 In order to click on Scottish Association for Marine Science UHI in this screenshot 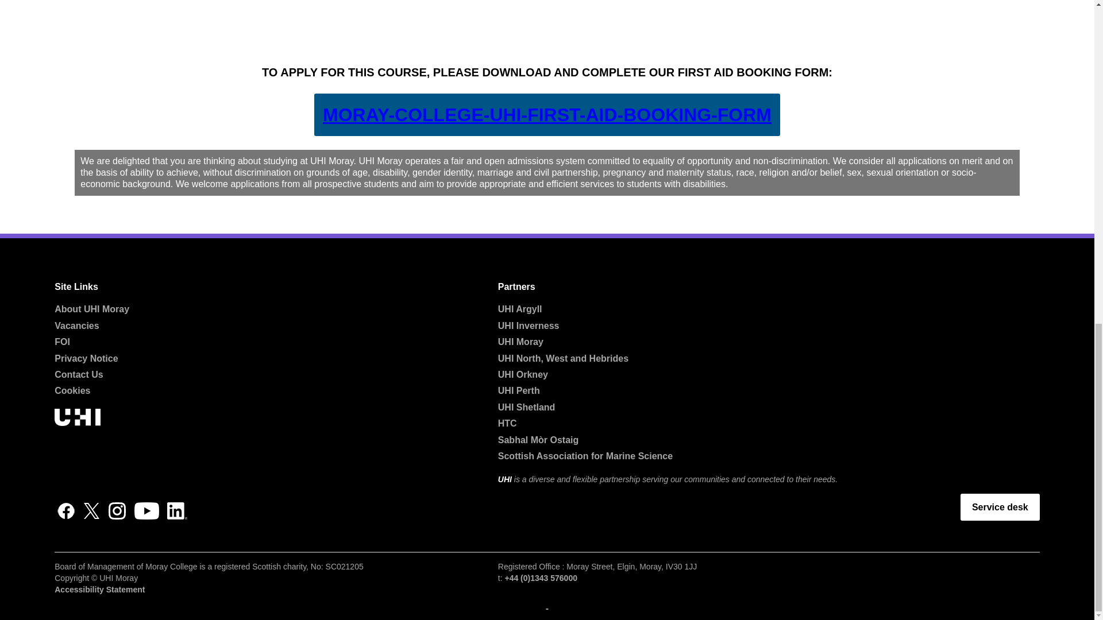, I will do `click(585, 456)`.